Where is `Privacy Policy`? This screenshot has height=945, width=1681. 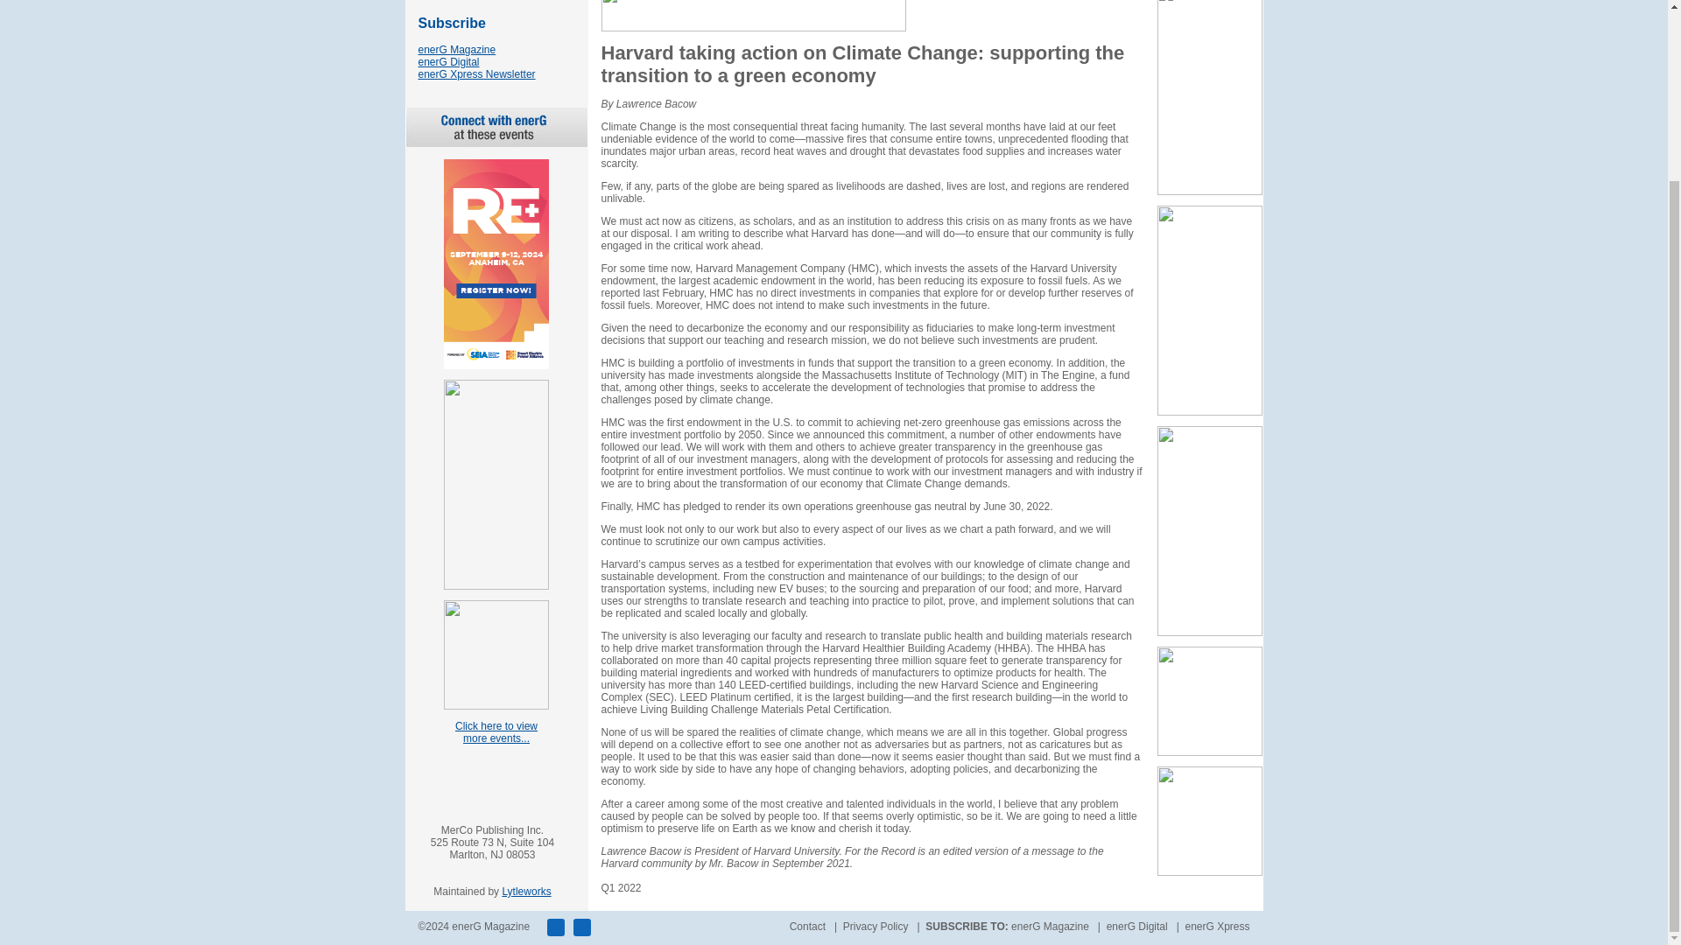
Privacy Policy is located at coordinates (876, 926).